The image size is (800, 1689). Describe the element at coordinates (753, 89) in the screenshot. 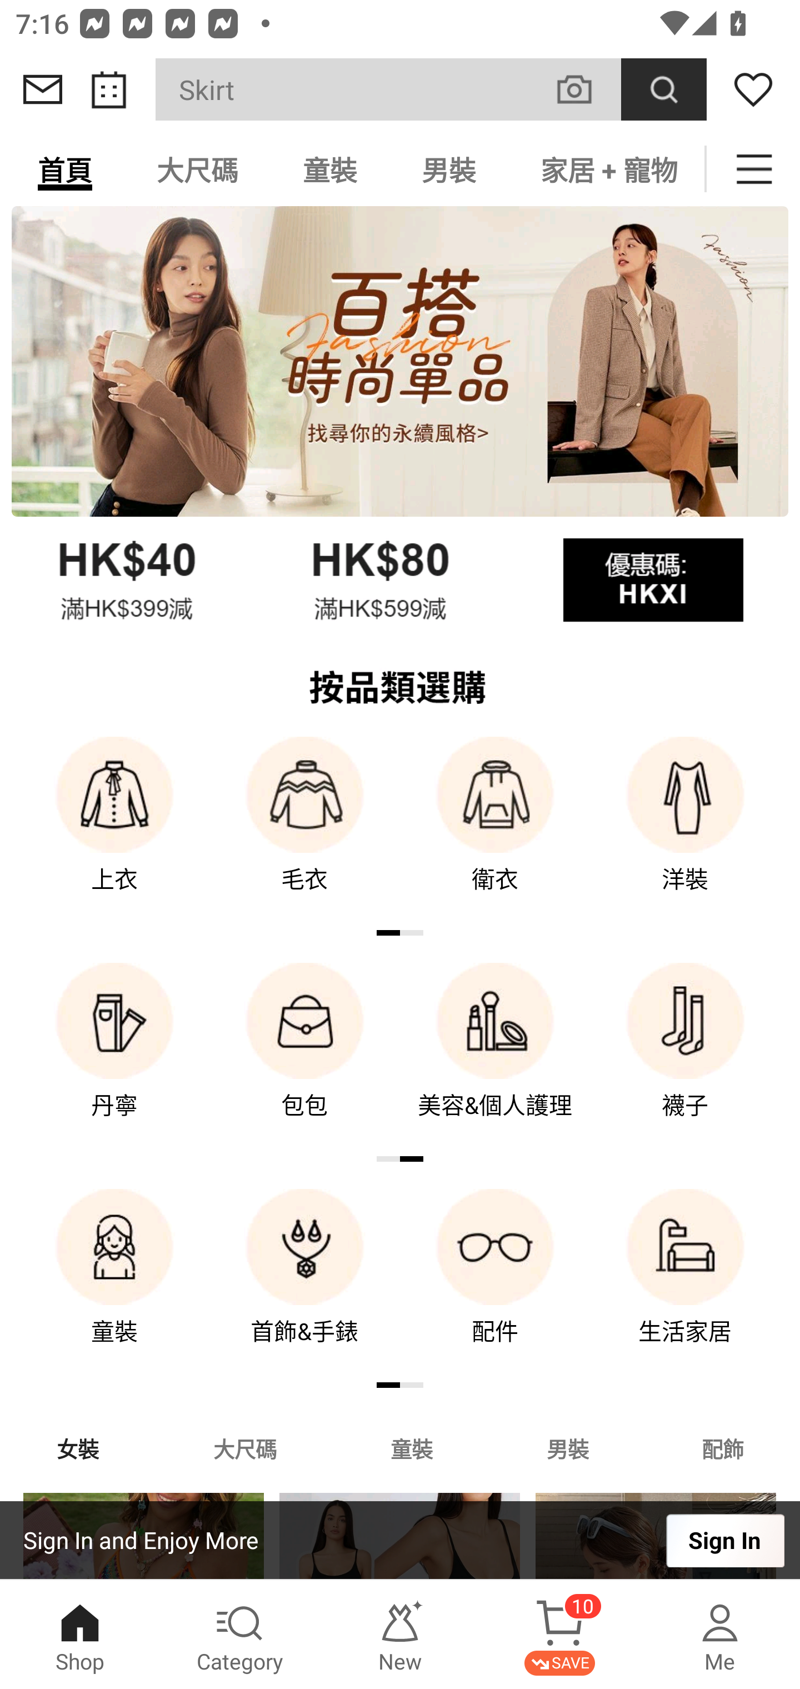

I see `Wishlist` at that location.